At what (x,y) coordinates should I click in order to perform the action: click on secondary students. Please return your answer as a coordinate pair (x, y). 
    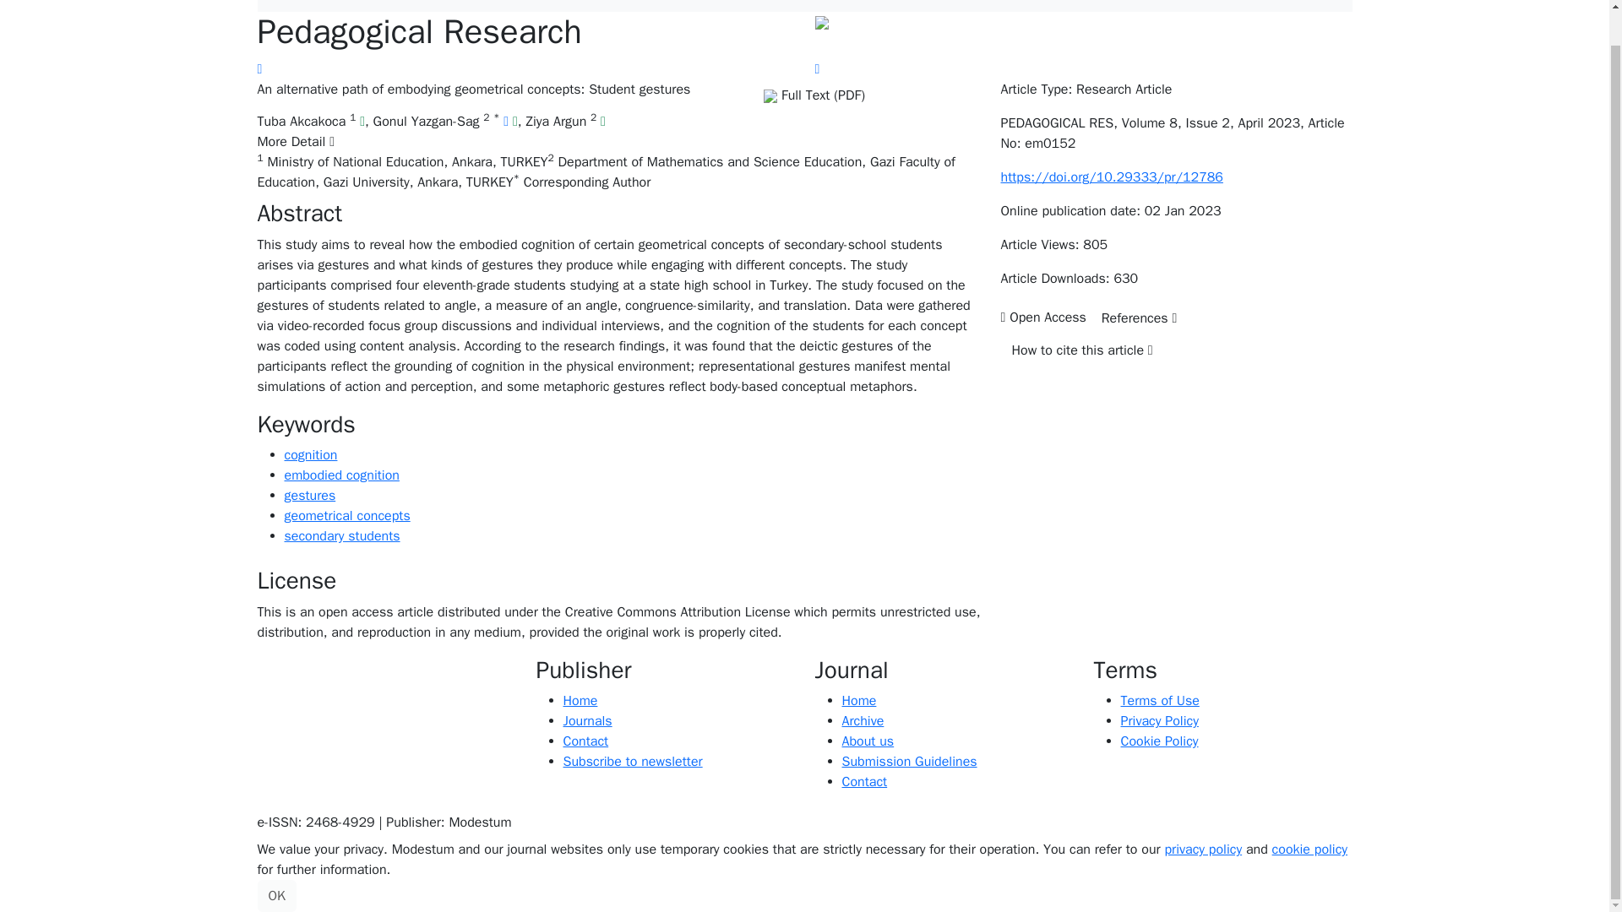
    Looking at the image, I should click on (341, 535).